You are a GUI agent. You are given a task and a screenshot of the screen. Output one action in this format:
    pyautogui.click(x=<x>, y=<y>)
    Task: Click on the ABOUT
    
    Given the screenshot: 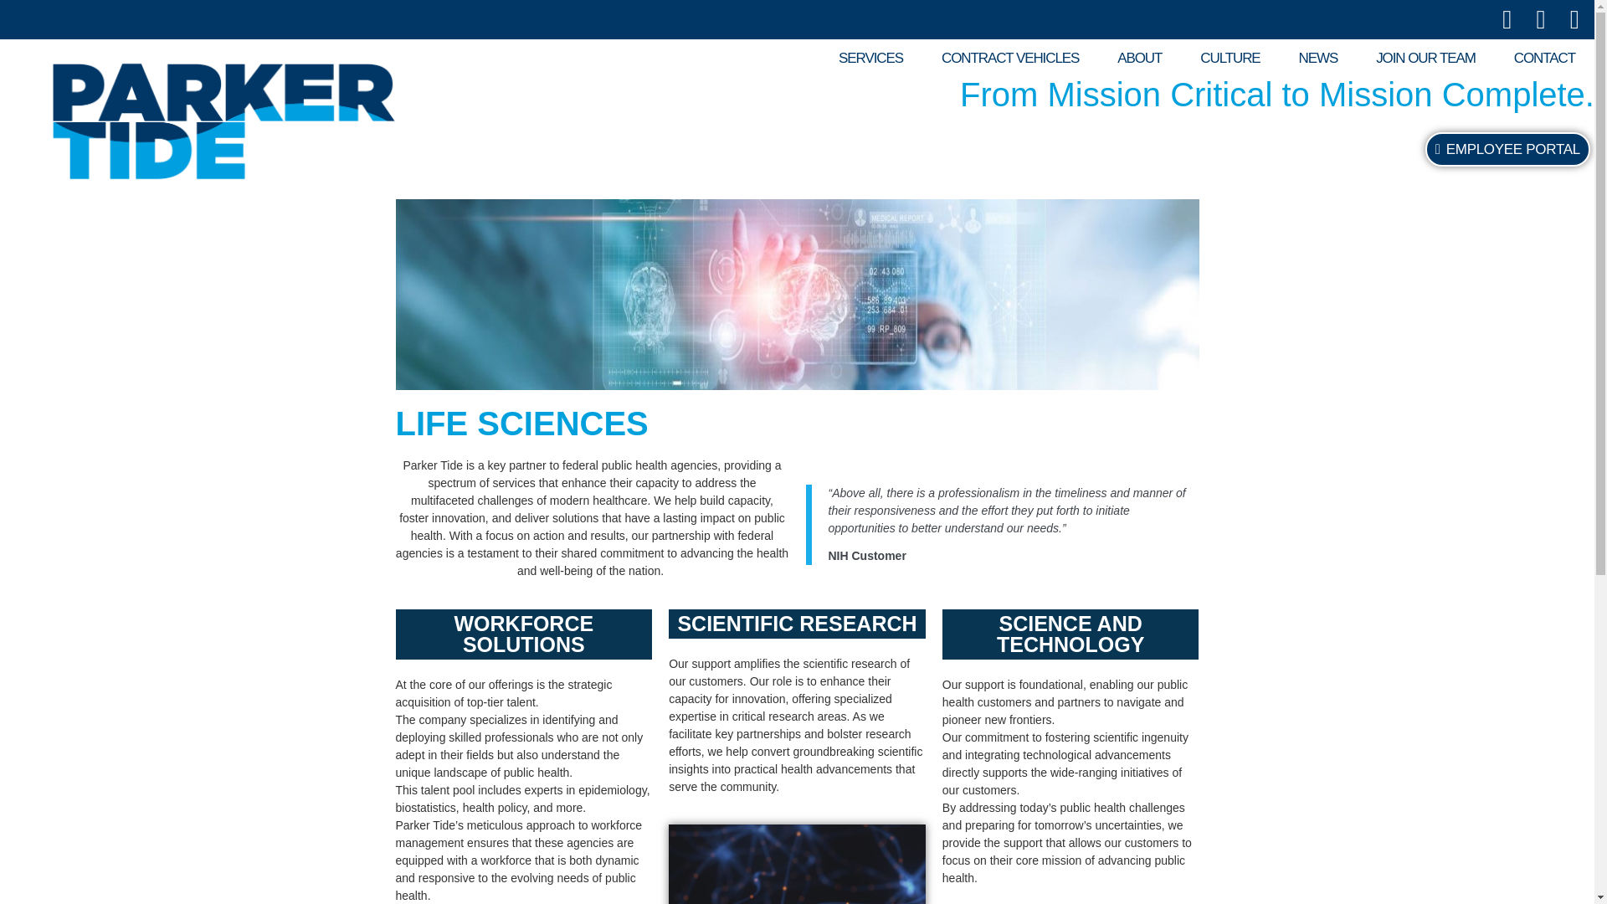 What is the action you would take?
    pyautogui.click(x=1139, y=59)
    